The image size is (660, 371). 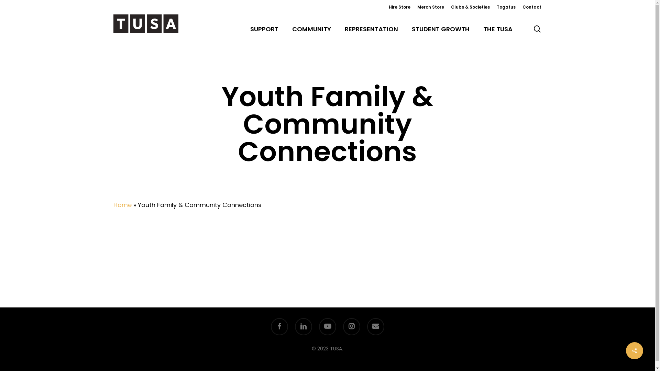 What do you see at coordinates (311, 29) in the screenshot?
I see `COMMUNITY` at bounding box center [311, 29].